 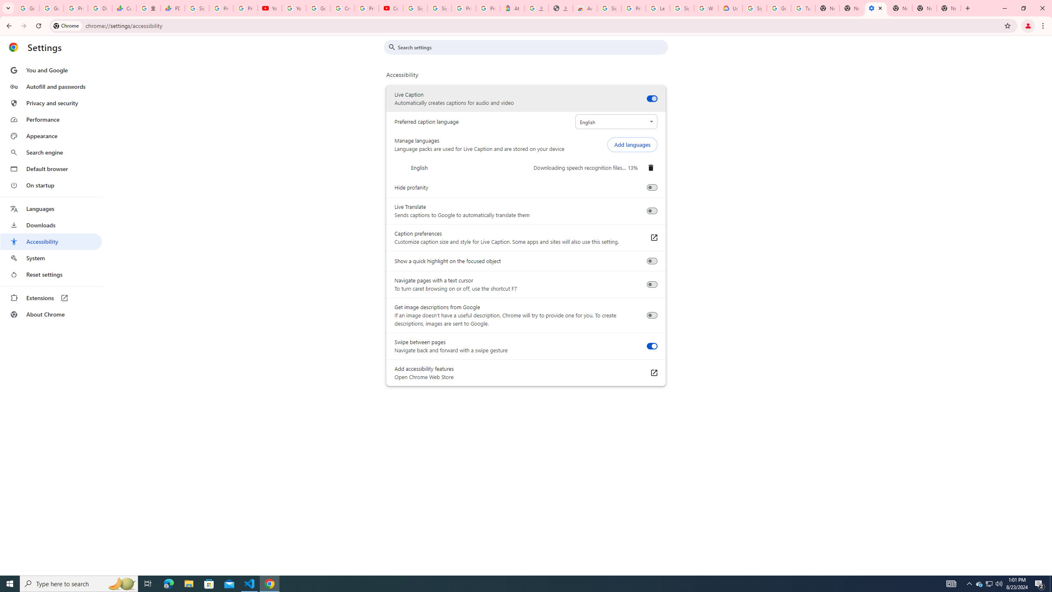 I want to click on You and Google, so click(x=51, y=70).